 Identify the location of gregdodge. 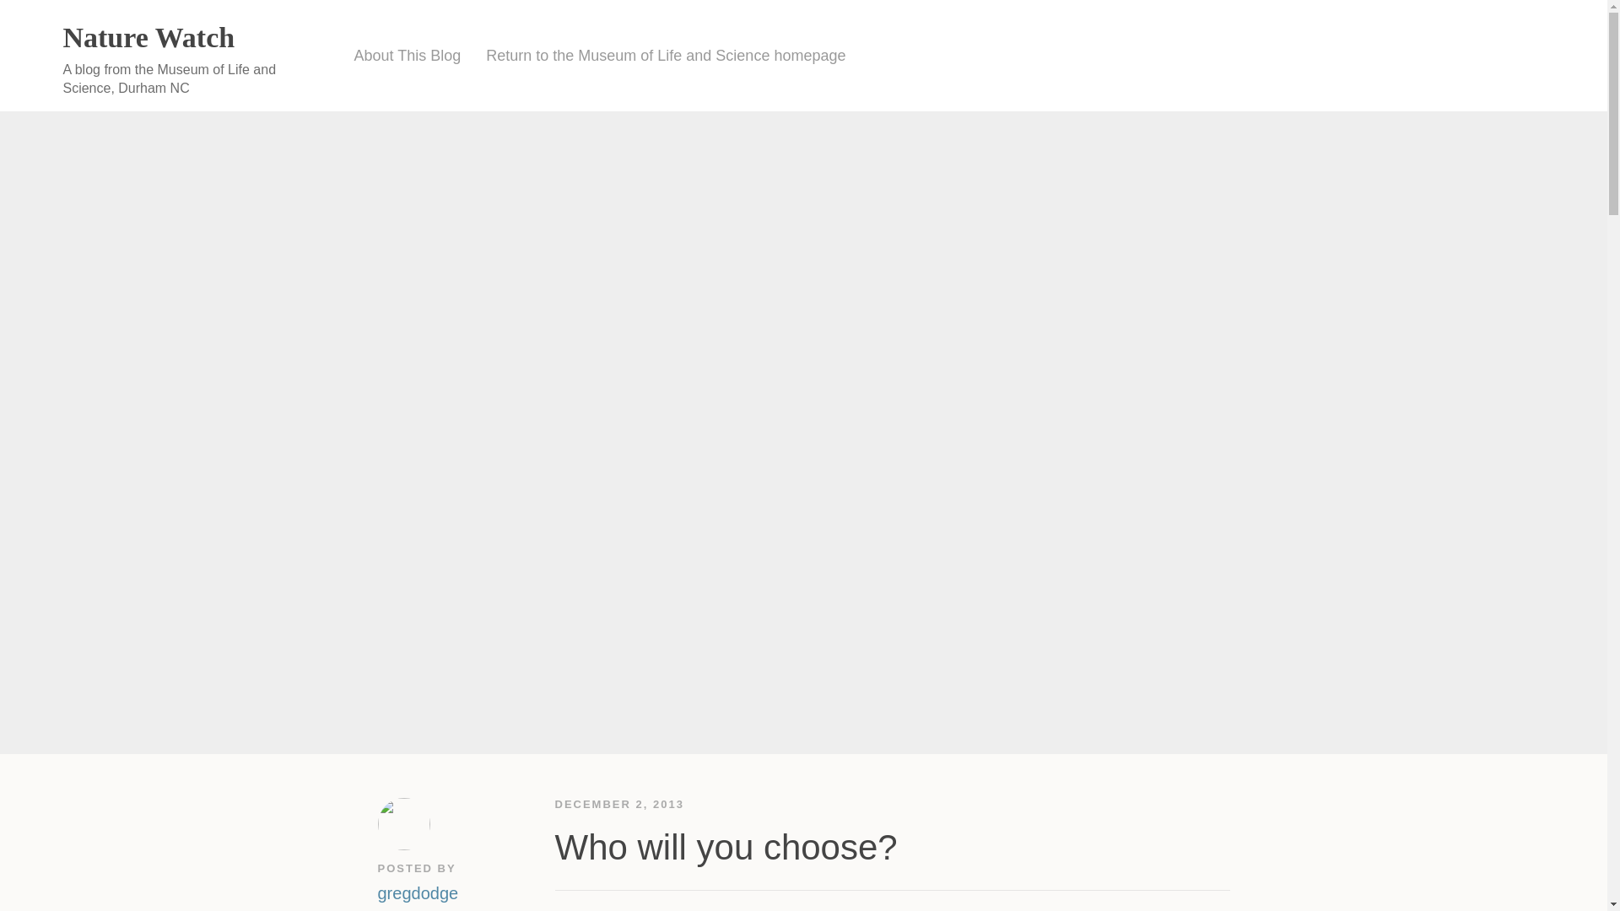
(418, 891).